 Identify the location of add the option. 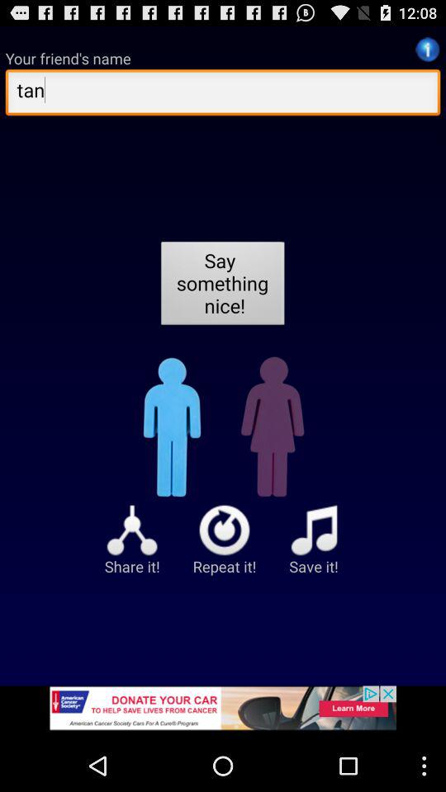
(223, 713).